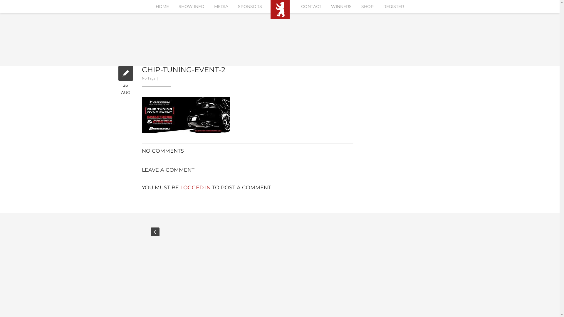 This screenshot has height=317, width=564. Describe the element at coordinates (341, 6) in the screenshot. I see `WINNERS` at that location.